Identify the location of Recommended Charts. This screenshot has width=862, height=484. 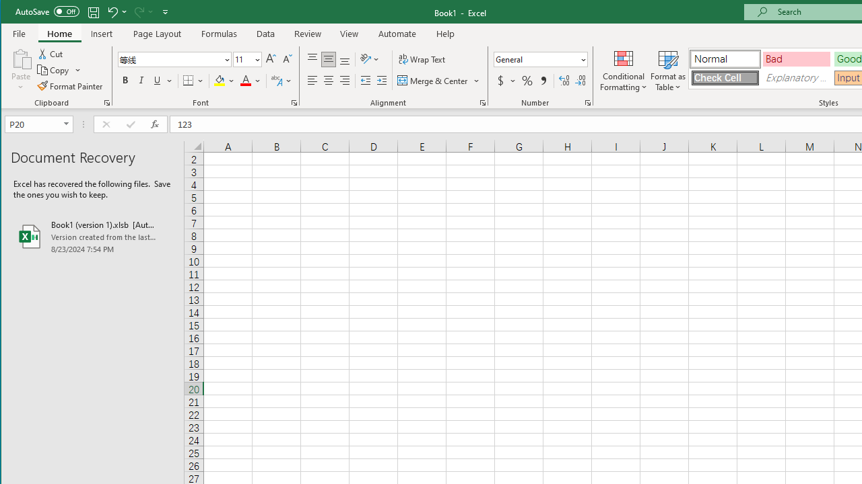
(545, 102).